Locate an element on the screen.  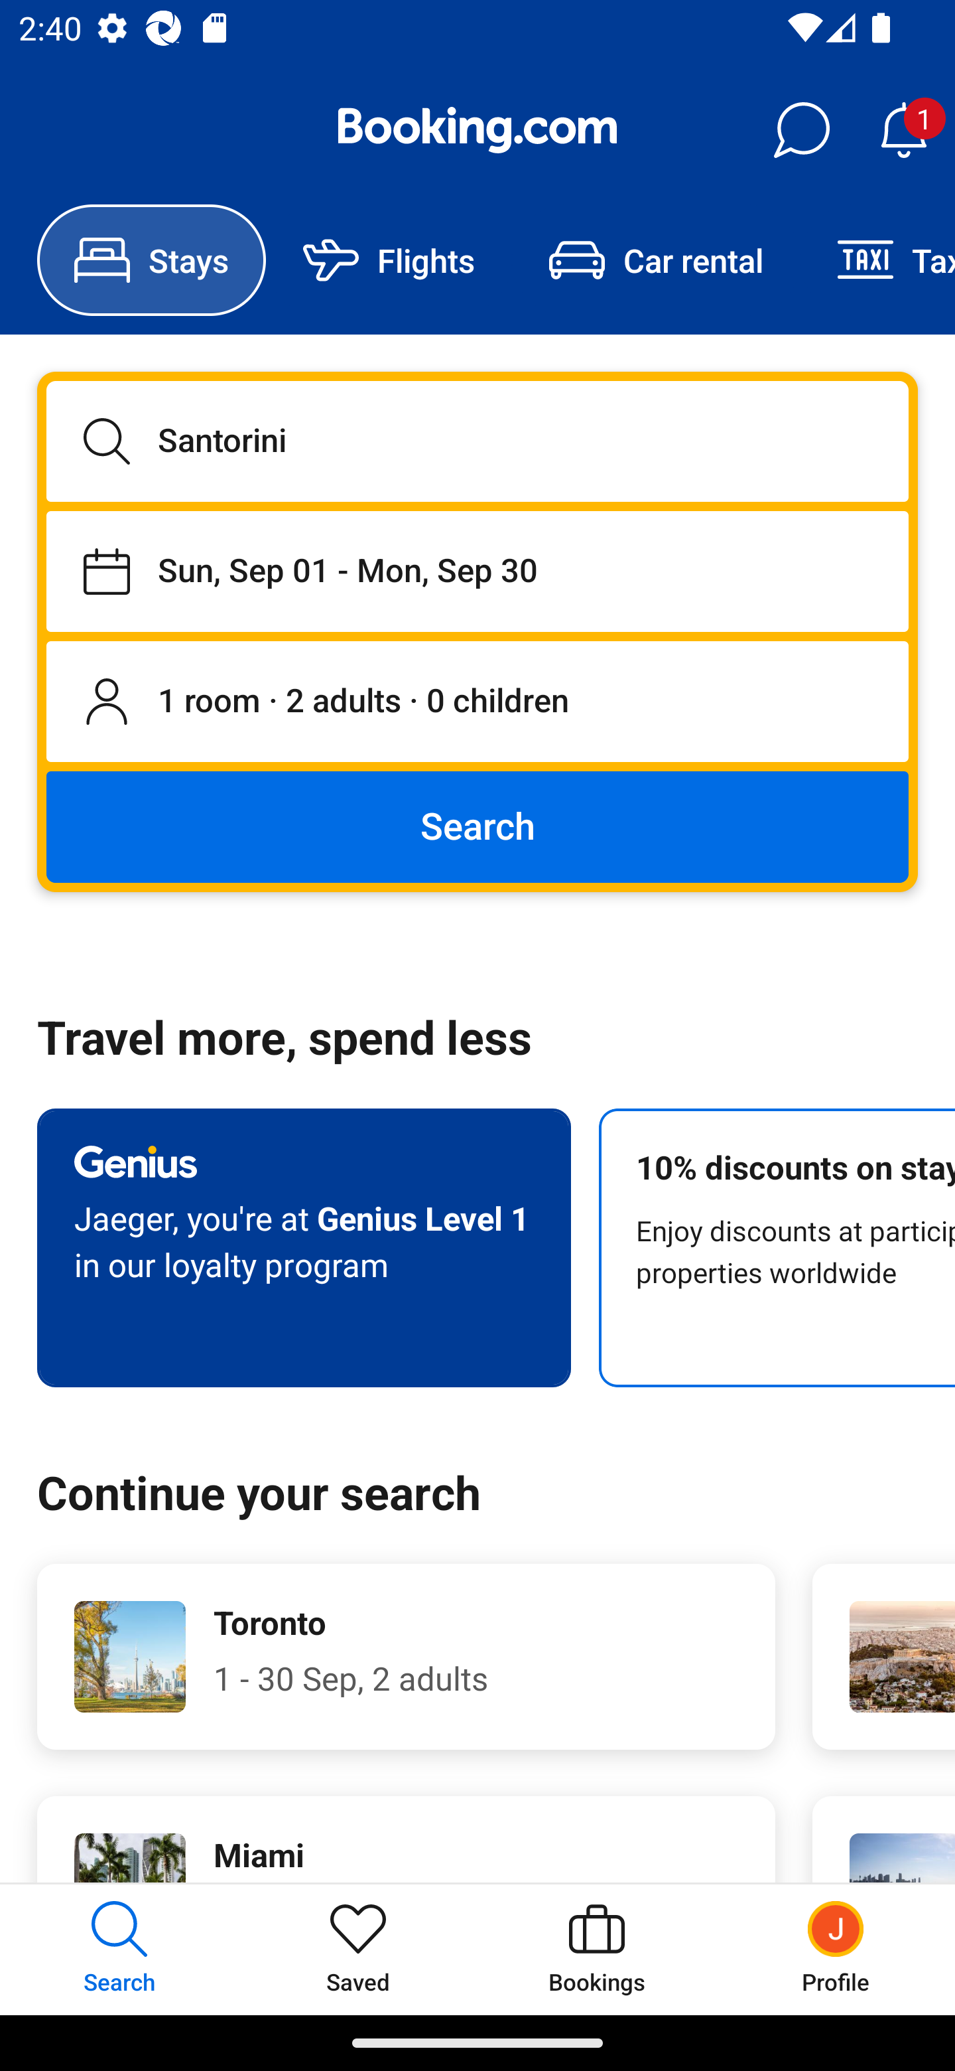
Search is located at coordinates (477, 826).